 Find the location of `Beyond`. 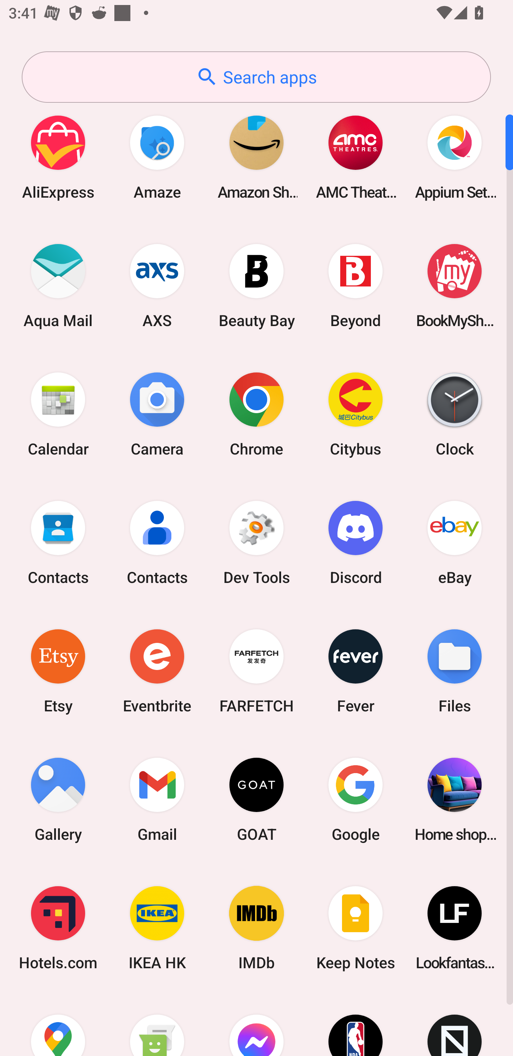

Beyond is located at coordinates (356, 285).